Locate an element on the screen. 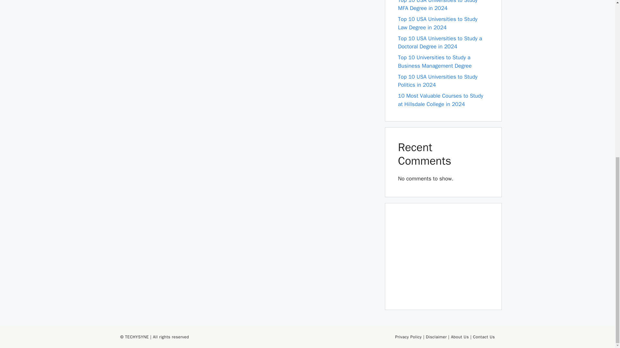 Image resolution: width=620 pixels, height=348 pixels. Top 10 USA Universities to Study Law Degree in 2024 is located at coordinates (438, 23).